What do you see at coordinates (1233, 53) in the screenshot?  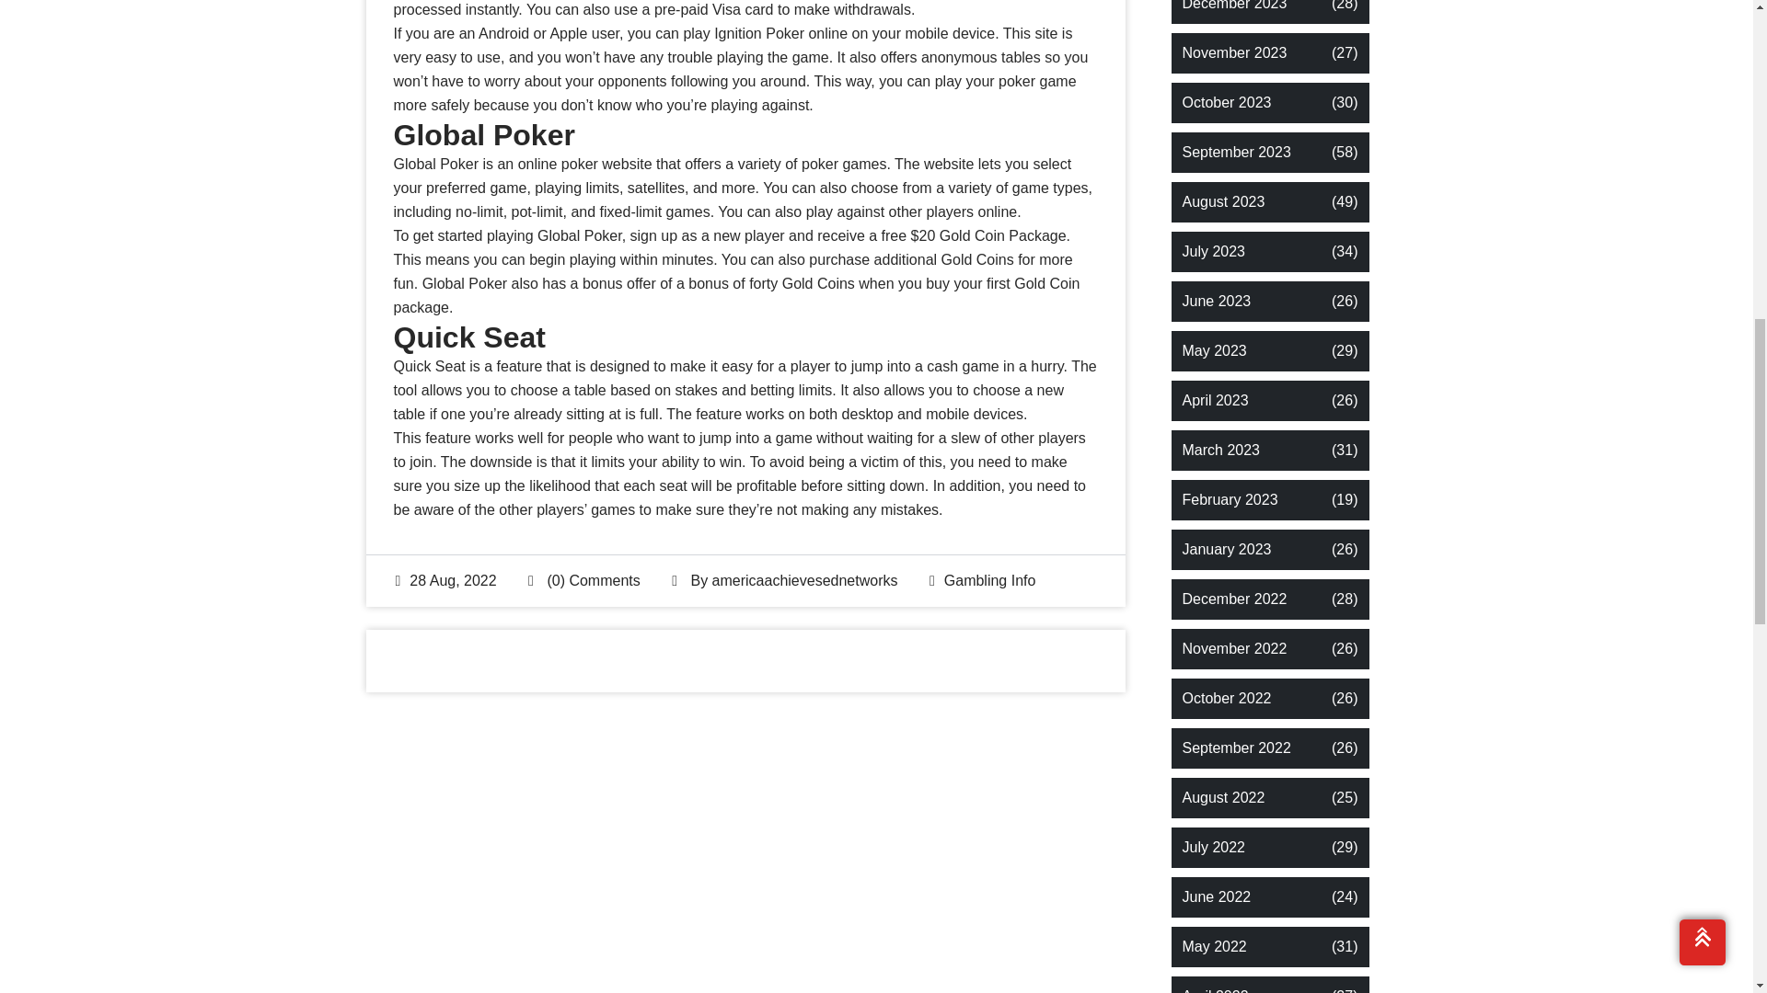 I see `November 2023` at bounding box center [1233, 53].